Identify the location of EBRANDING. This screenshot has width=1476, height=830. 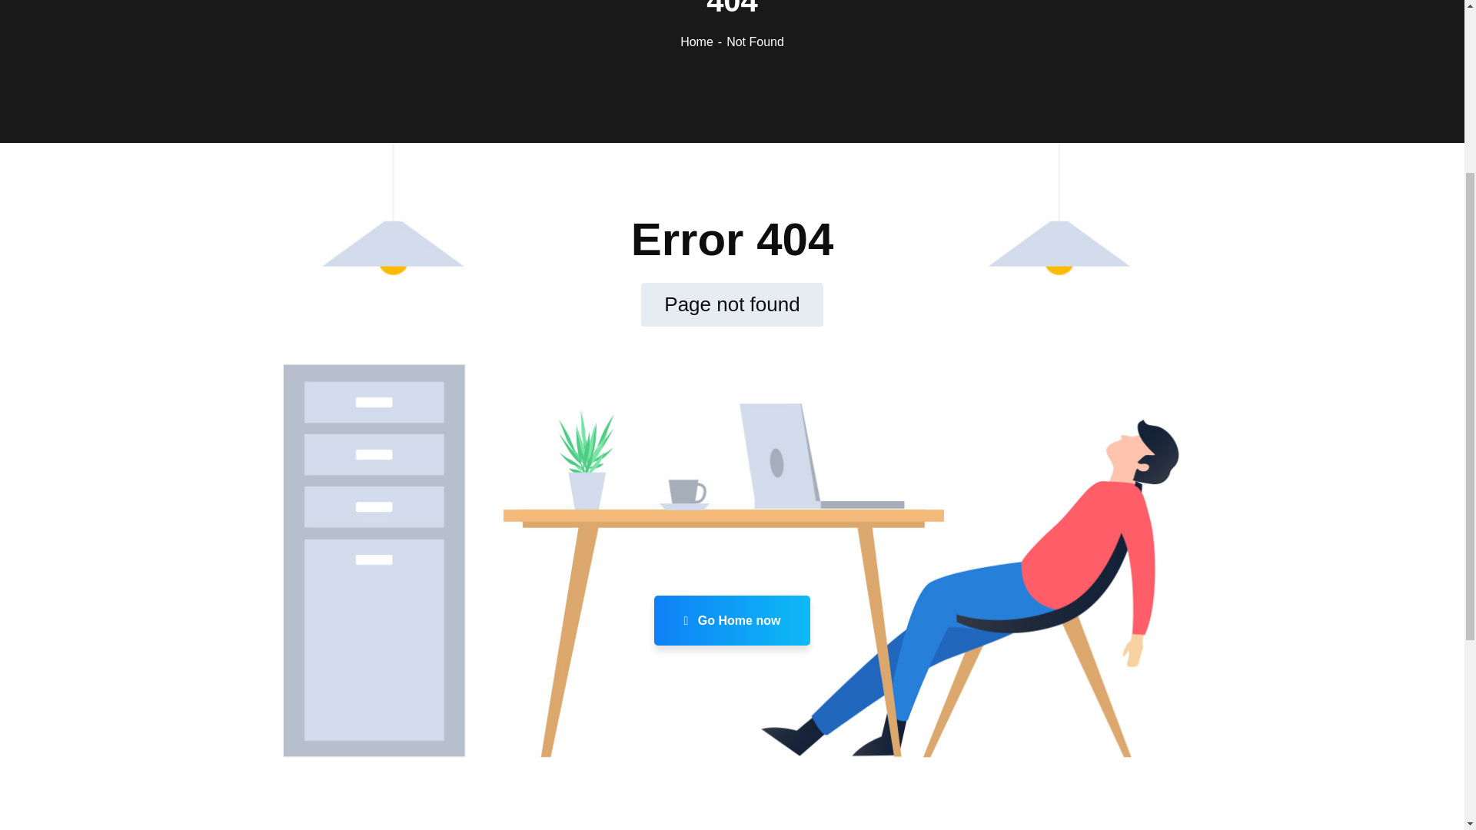
(883, 520).